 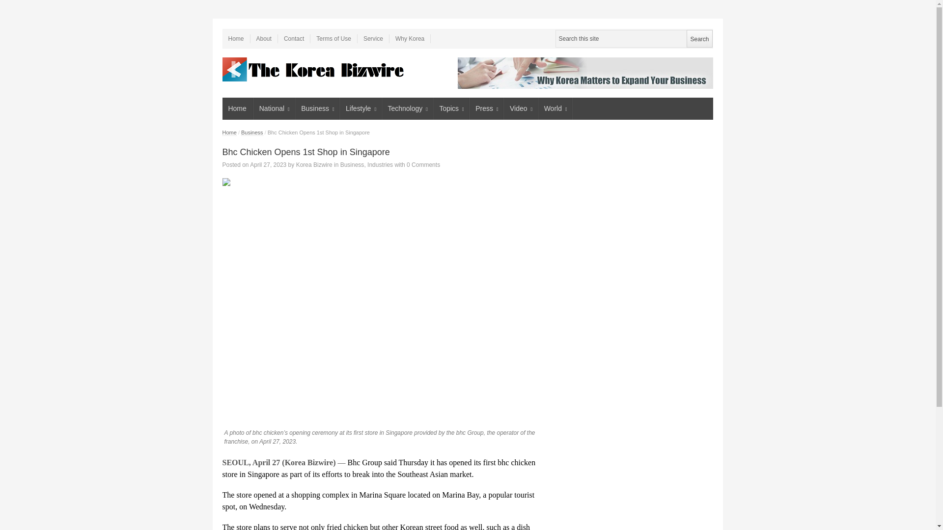 I want to click on Terms of Use, so click(x=333, y=38).